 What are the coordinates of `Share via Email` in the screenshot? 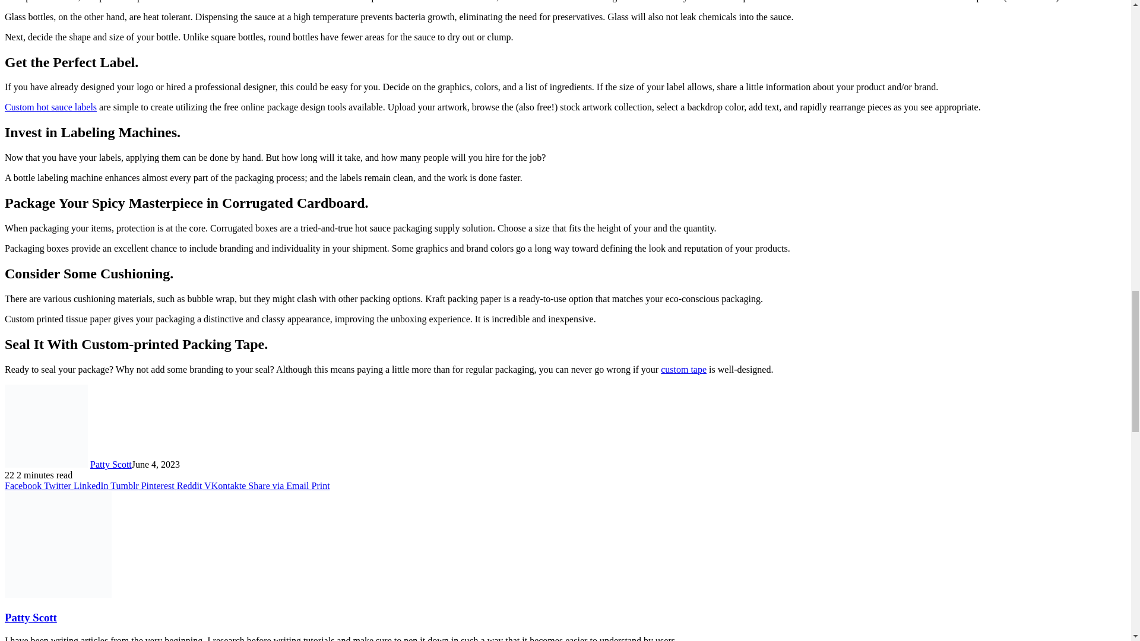 It's located at (280, 485).